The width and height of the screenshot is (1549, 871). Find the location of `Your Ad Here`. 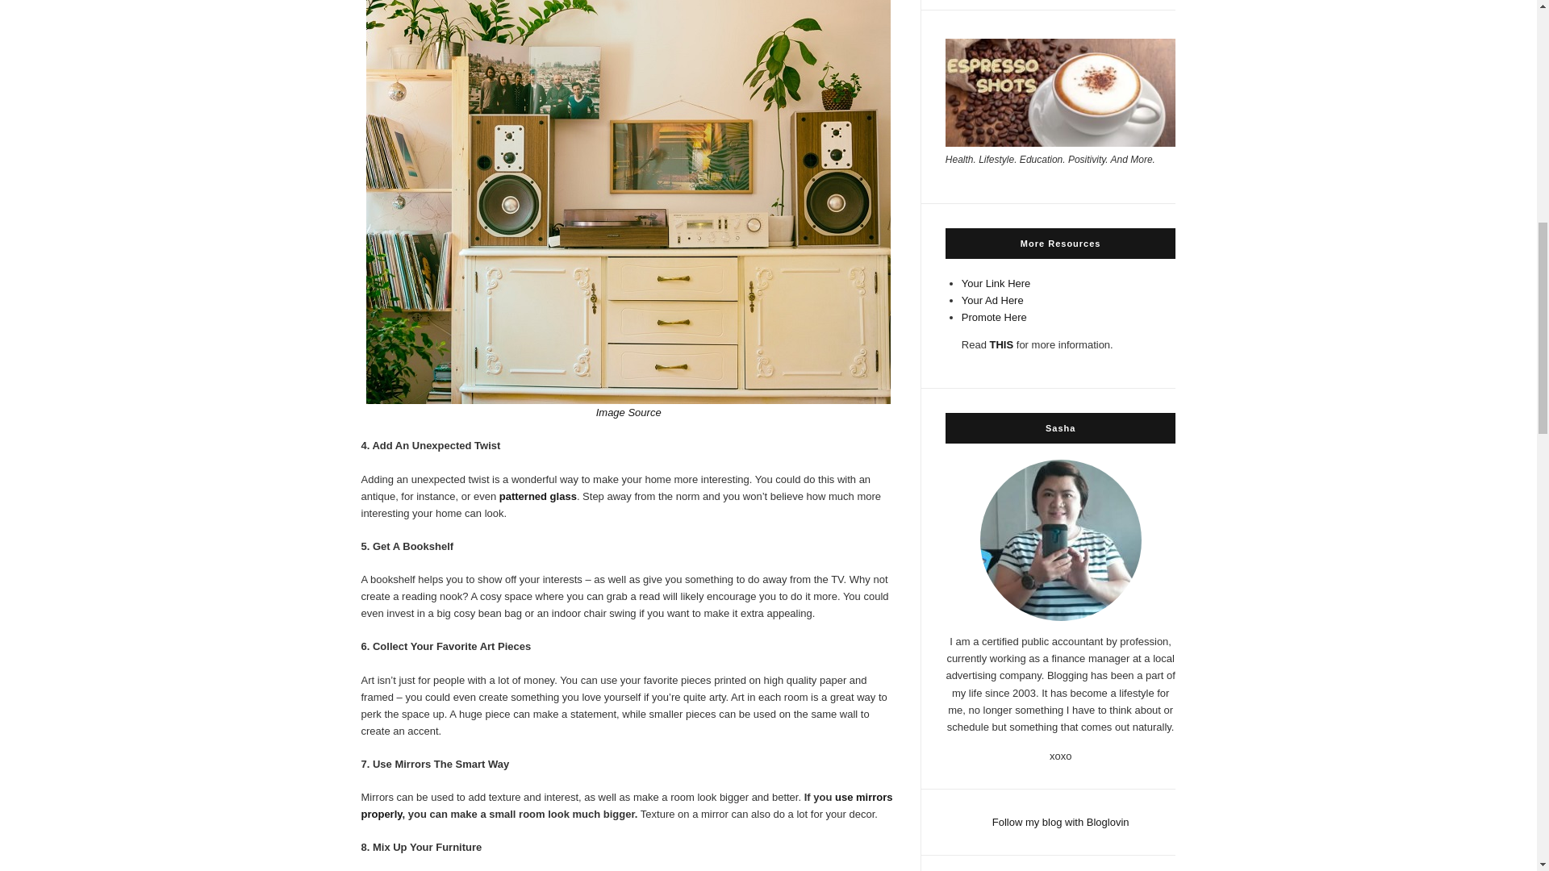

Your Ad Here is located at coordinates (992, 300).